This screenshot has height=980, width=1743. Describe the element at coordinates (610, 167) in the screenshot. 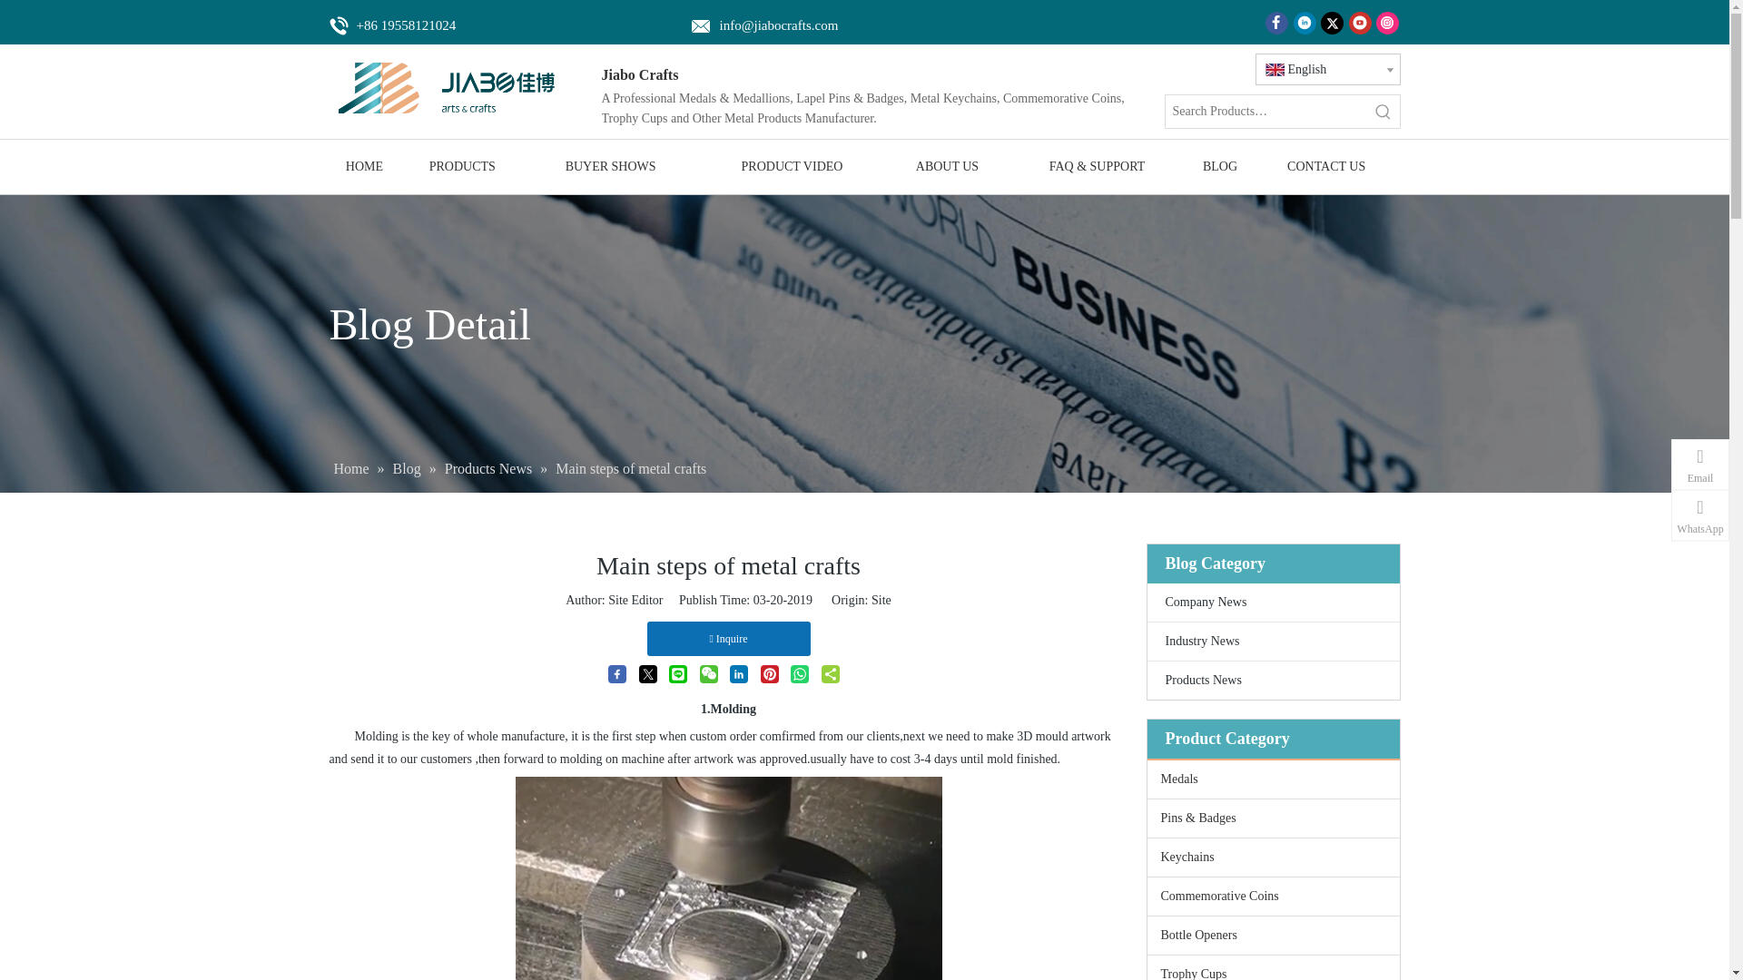

I see `BUYER SHOWS` at that location.